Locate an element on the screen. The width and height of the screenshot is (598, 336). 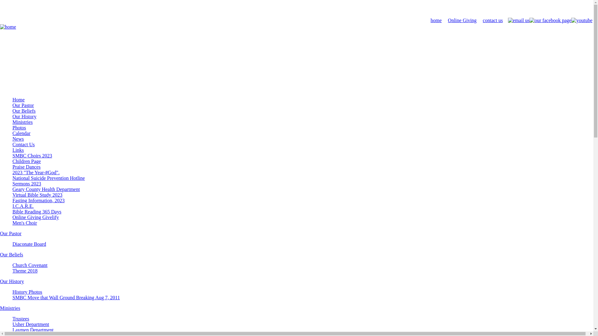
Trustees is located at coordinates (21, 319).